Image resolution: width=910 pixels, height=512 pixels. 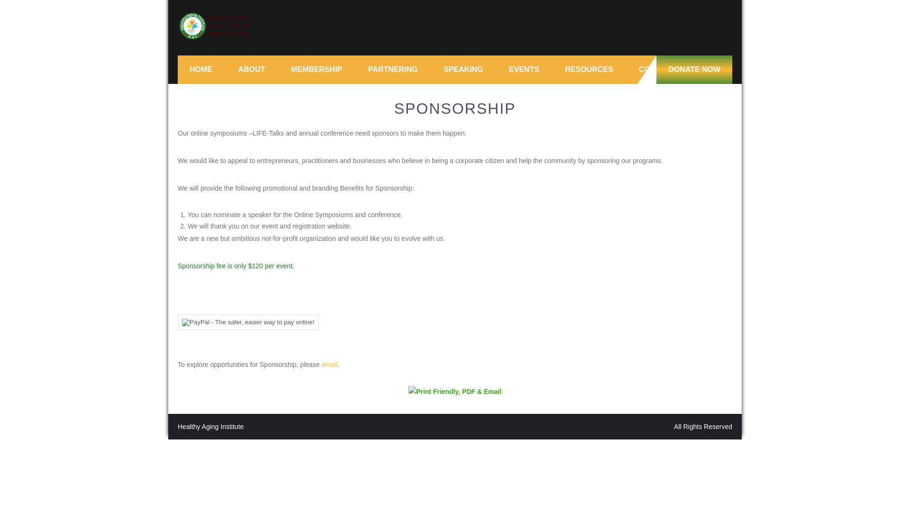 I want to click on CONTACT, so click(x=657, y=69).